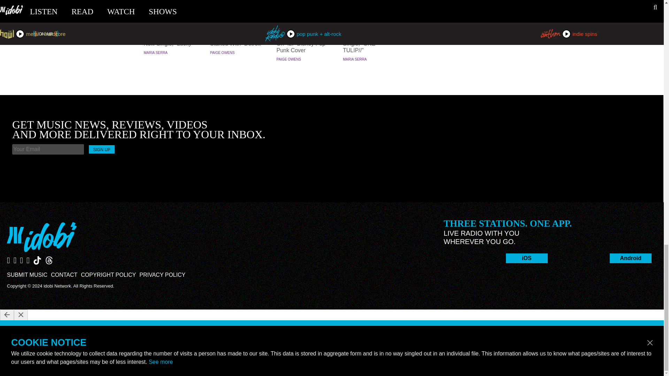 This screenshot has height=376, width=669. Describe the element at coordinates (222, 52) in the screenshot. I see `PAIGE OWENS` at that location.